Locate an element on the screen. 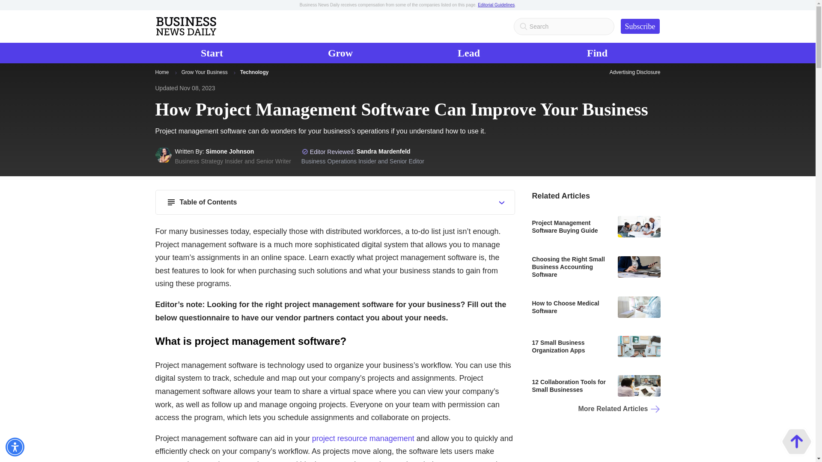  Subscribe is located at coordinates (343, 53).